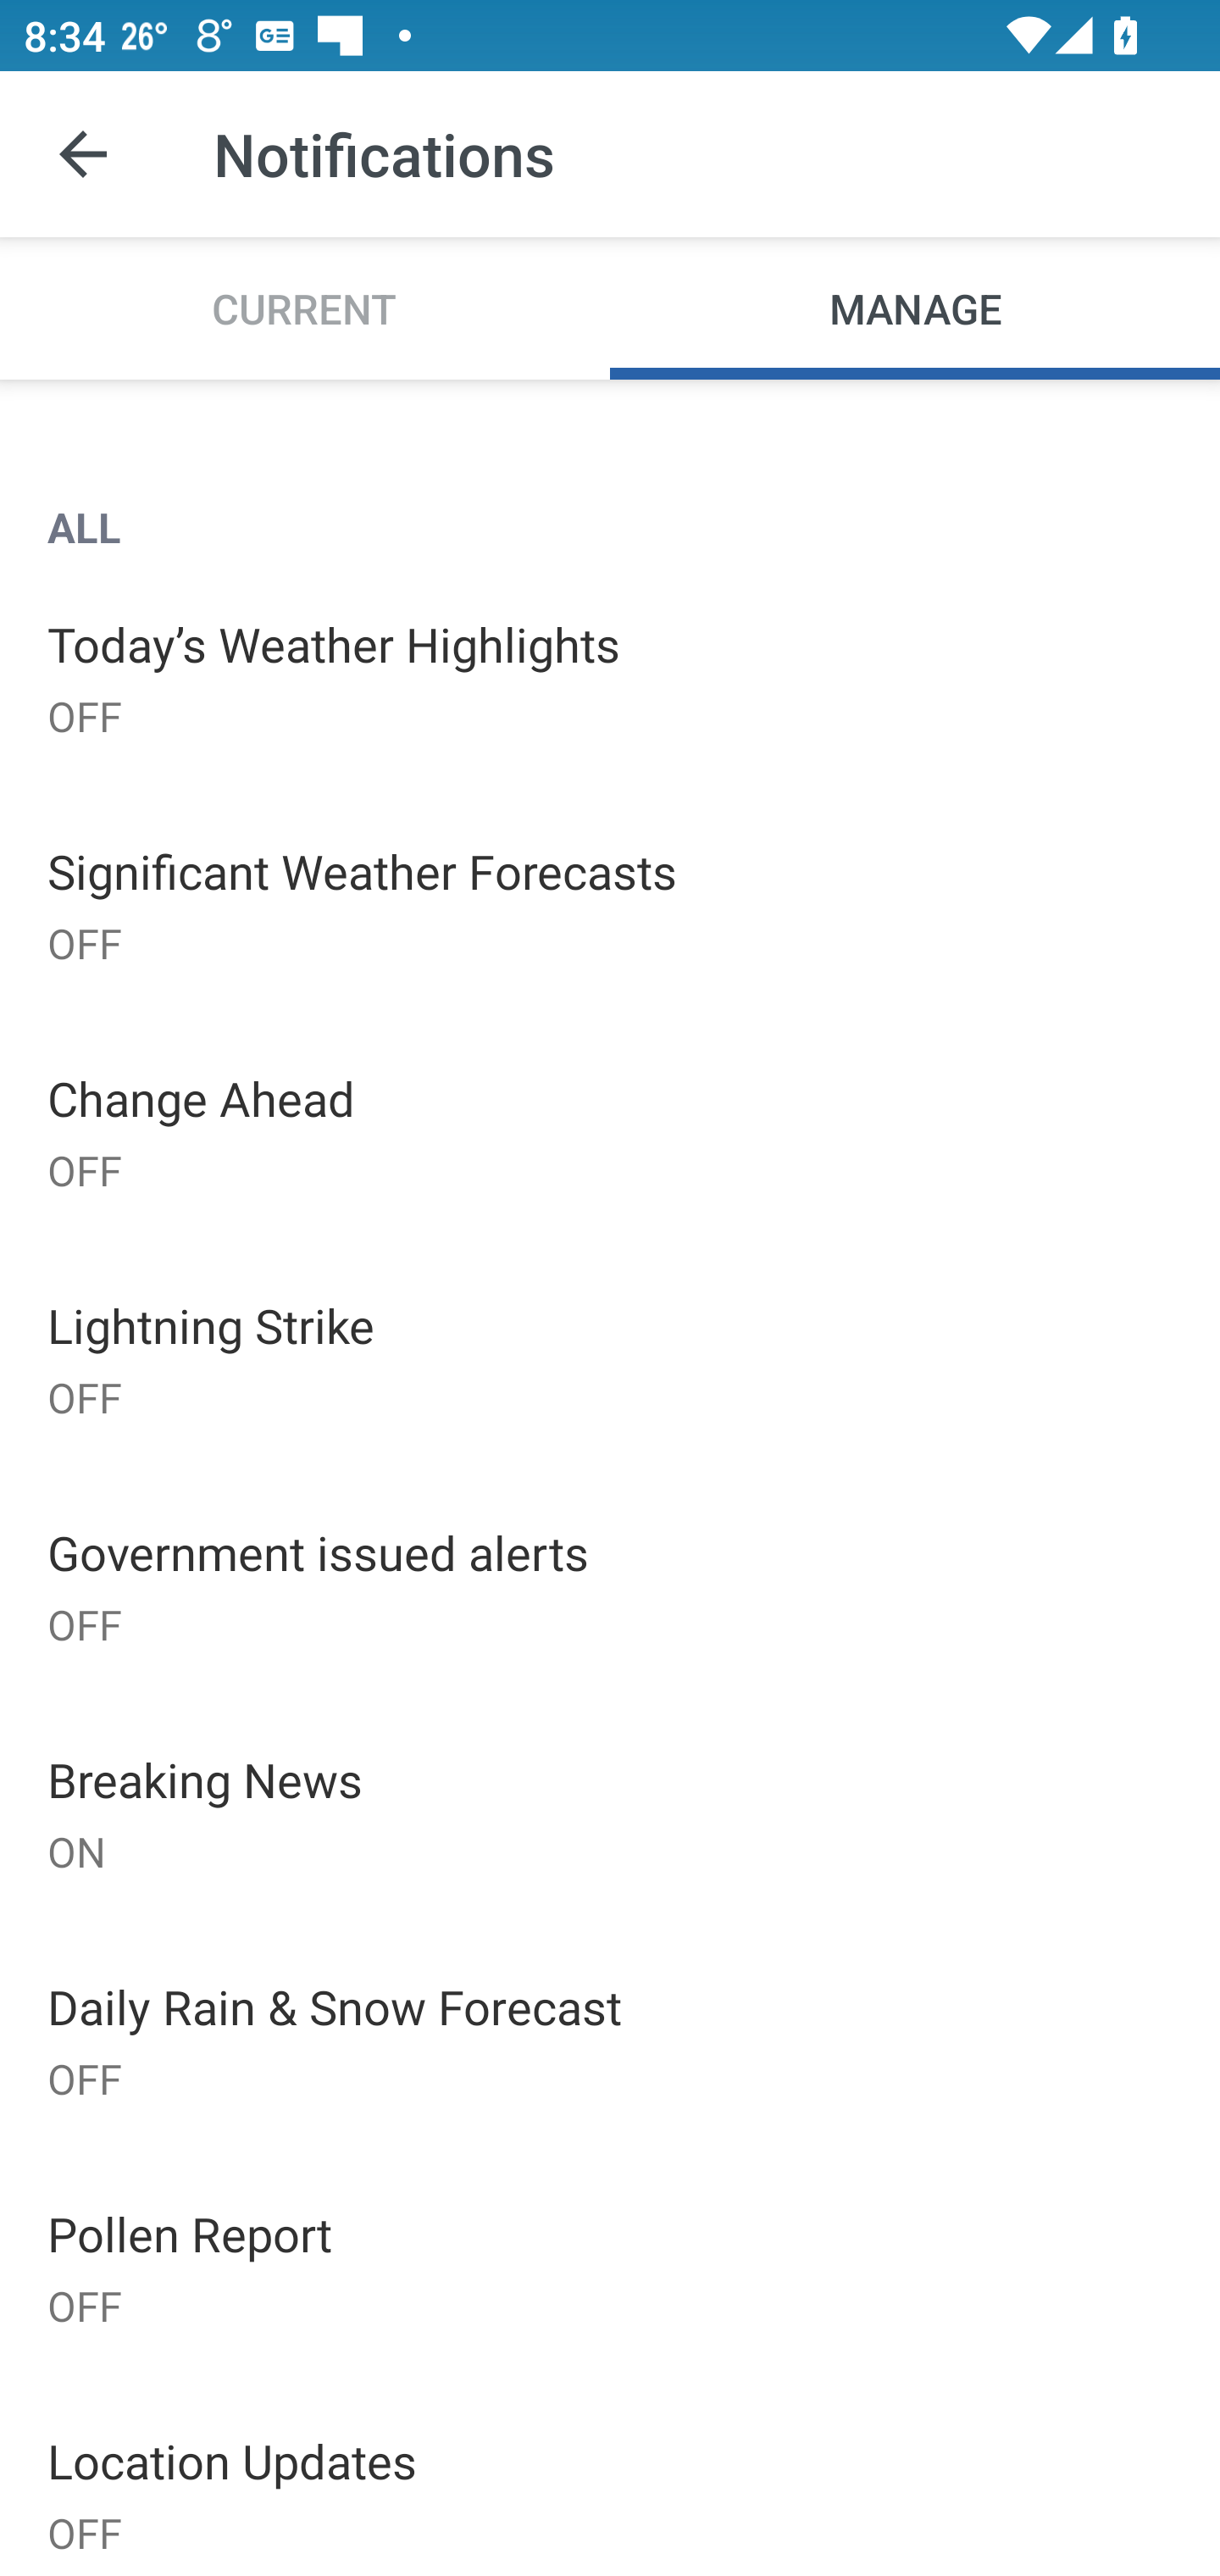  I want to click on Daily Rain & Snow Forecast OFF, so click(610, 2040).